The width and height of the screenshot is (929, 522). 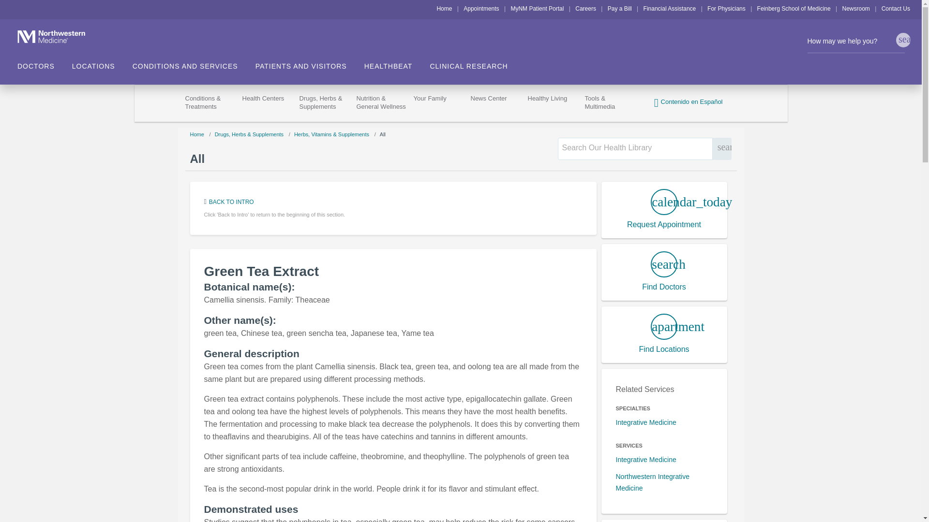 What do you see at coordinates (537, 8) in the screenshot?
I see `MyNM Patient Portal` at bounding box center [537, 8].